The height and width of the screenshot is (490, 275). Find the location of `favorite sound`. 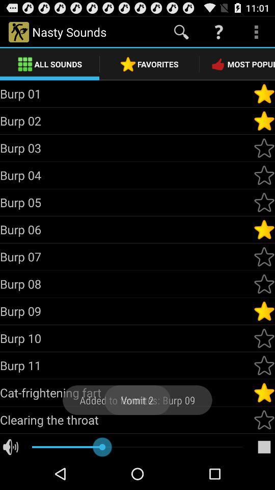

favorite sound is located at coordinates (264, 202).